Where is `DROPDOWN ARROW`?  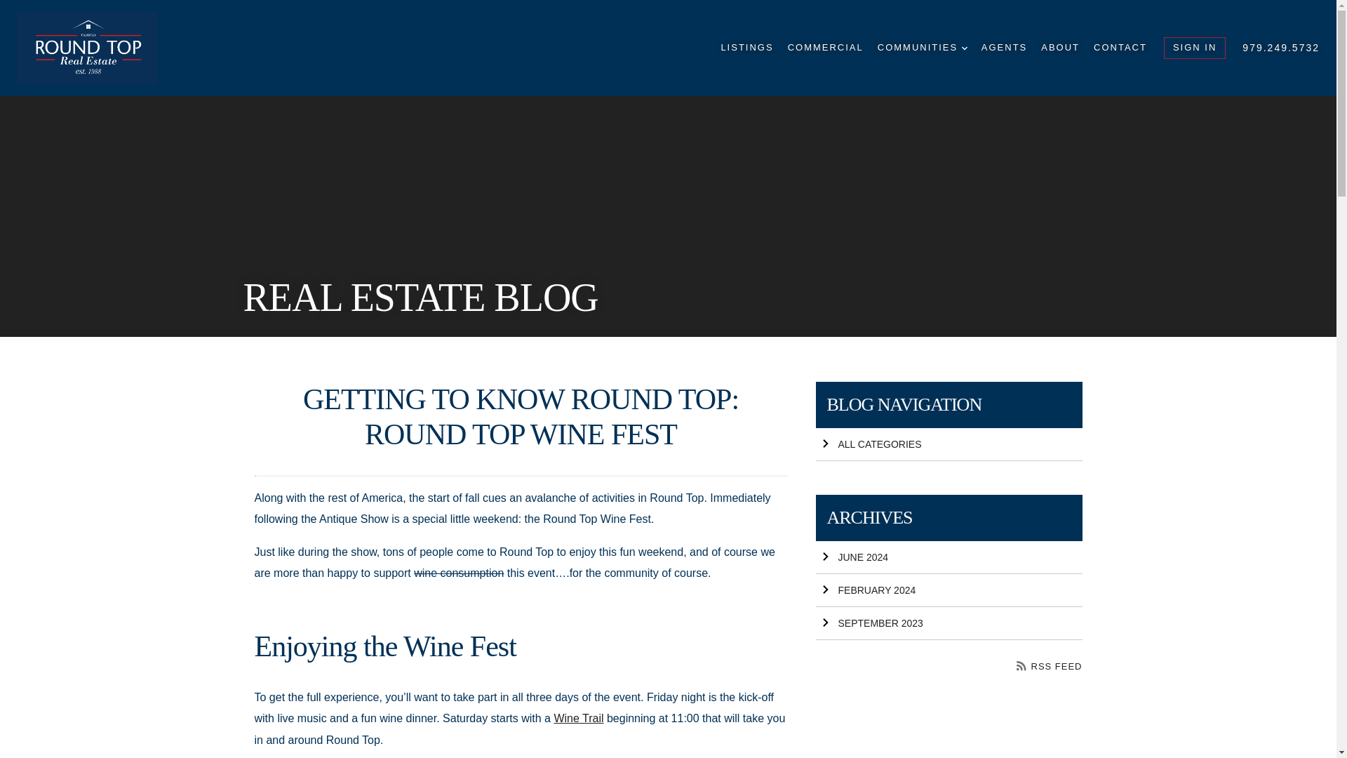
DROPDOWN ARROW is located at coordinates (964, 48).